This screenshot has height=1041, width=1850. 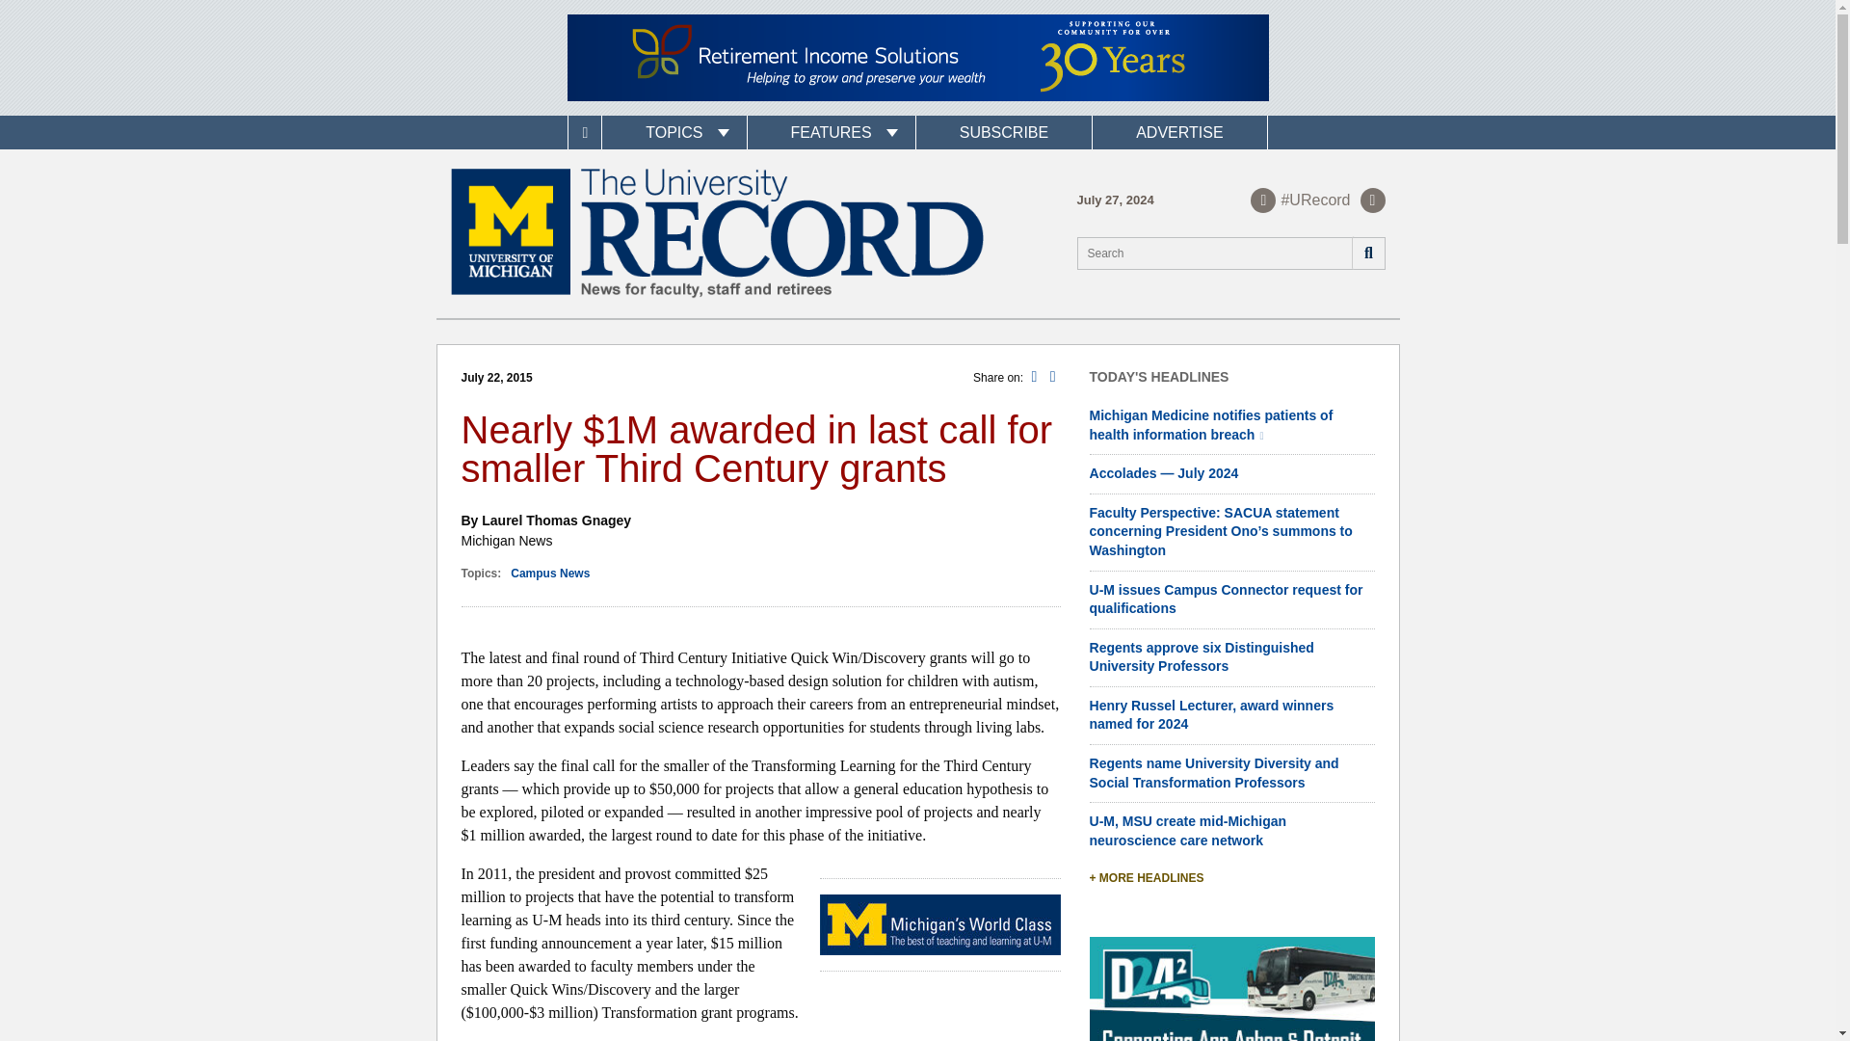 I want to click on TOPICS, so click(x=674, y=132).